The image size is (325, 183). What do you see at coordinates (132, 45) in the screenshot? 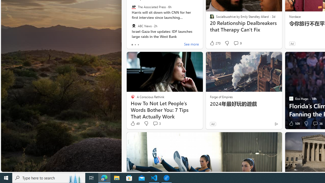
I see `tab-0` at bounding box center [132, 45].